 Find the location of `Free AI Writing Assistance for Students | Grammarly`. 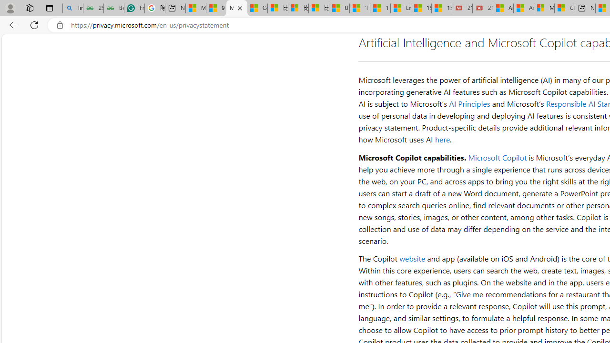

Free AI Writing Assistance for Students | Grammarly is located at coordinates (134, 9).